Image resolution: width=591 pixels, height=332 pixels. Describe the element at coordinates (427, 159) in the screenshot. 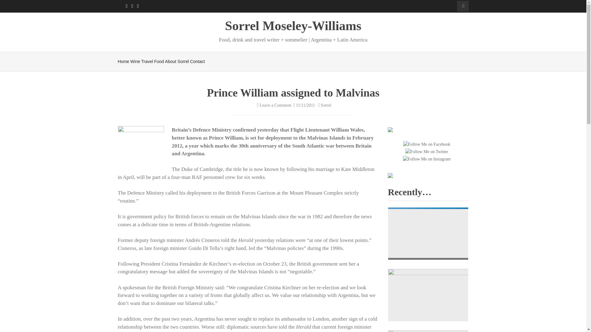

I see `Follow Me on Instagram` at that location.